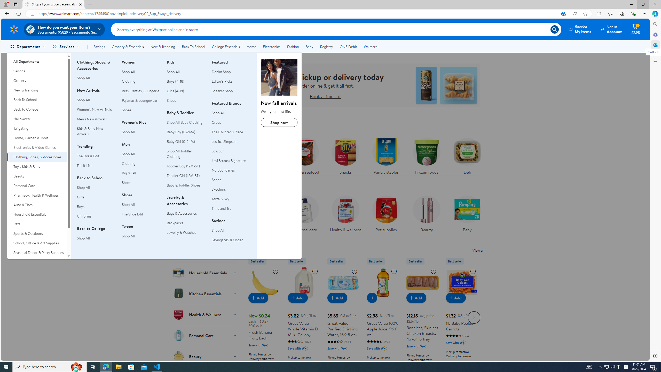  What do you see at coordinates (183, 166) in the screenshot?
I see `Toddler Boy (12M-5T)` at bounding box center [183, 166].